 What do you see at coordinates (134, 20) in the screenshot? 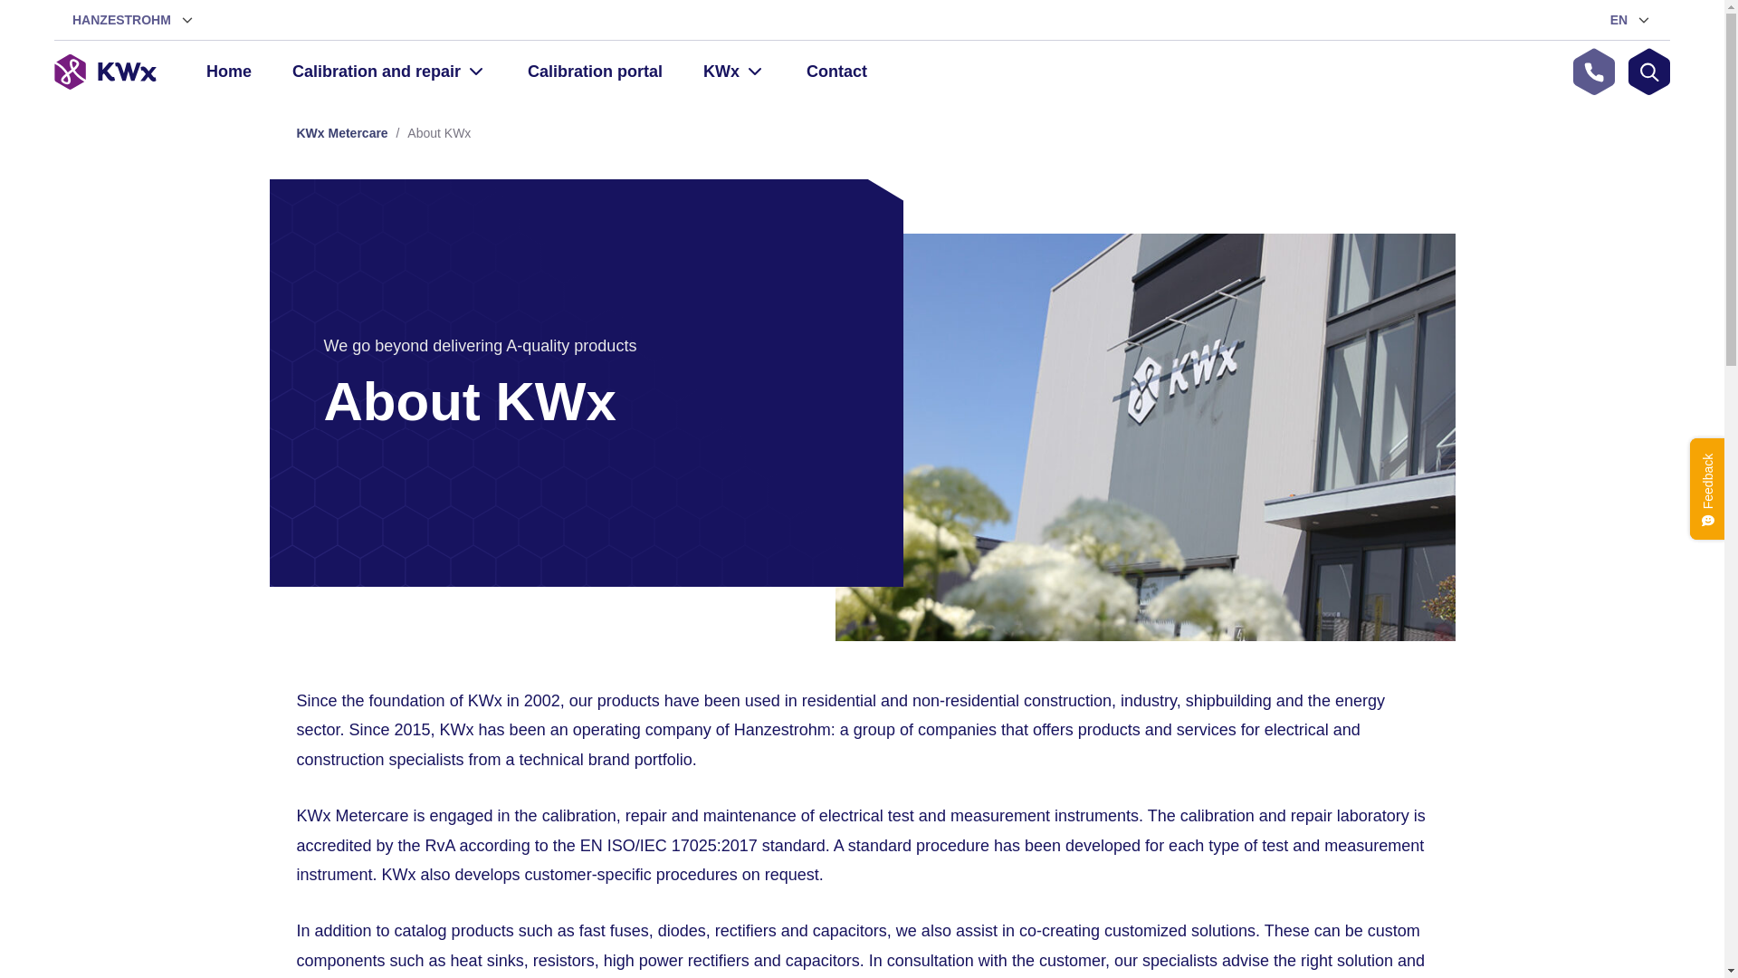
I see `HANZESTROHM` at bounding box center [134, 20].